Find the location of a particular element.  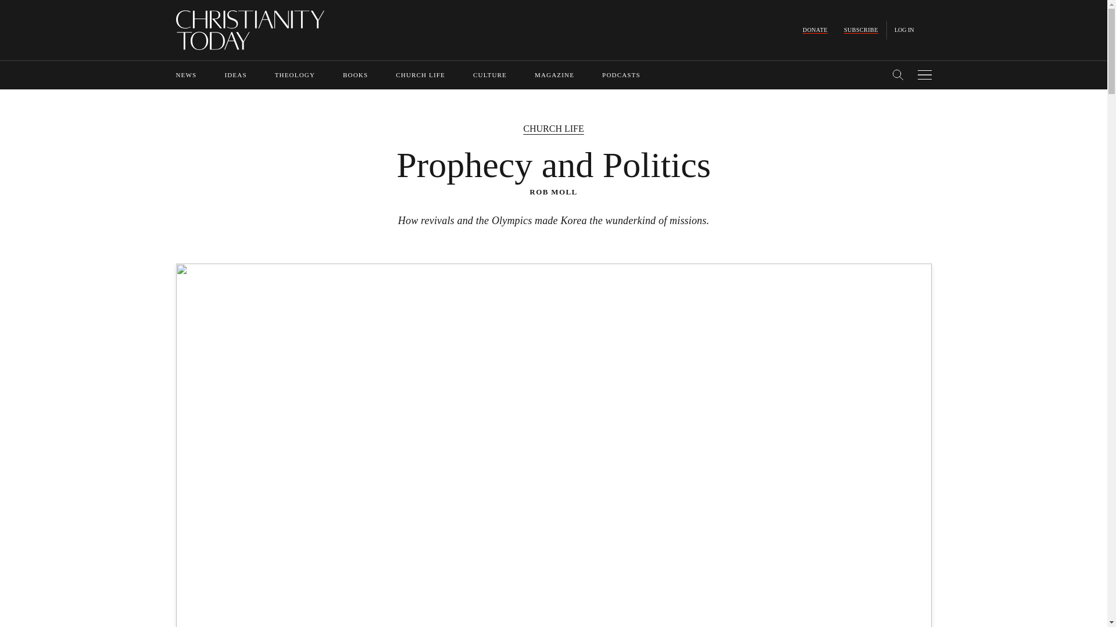

BOOKS is located at coordinates (355, 75).